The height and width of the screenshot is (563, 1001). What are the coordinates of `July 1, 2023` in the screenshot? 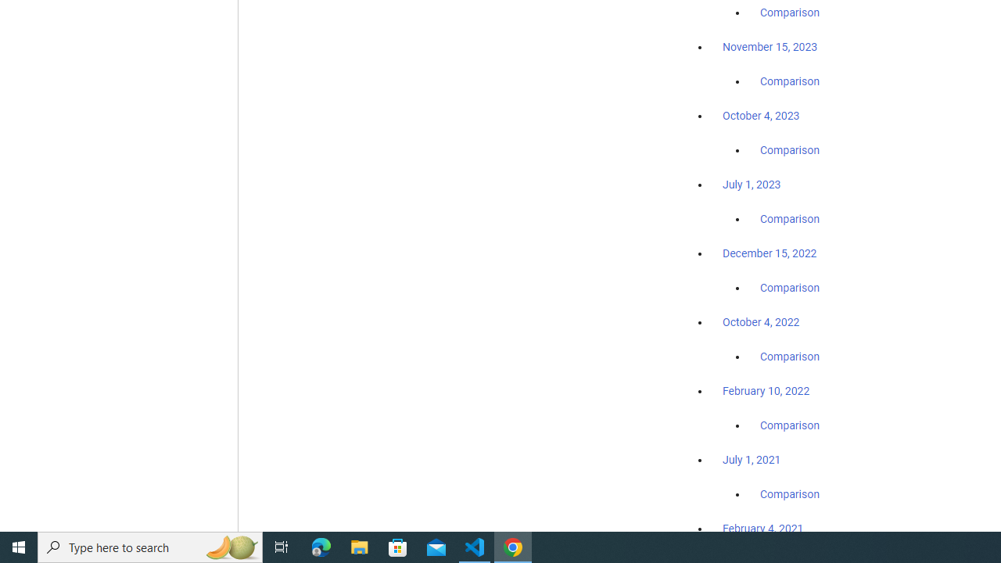 It's located at (752, 185).